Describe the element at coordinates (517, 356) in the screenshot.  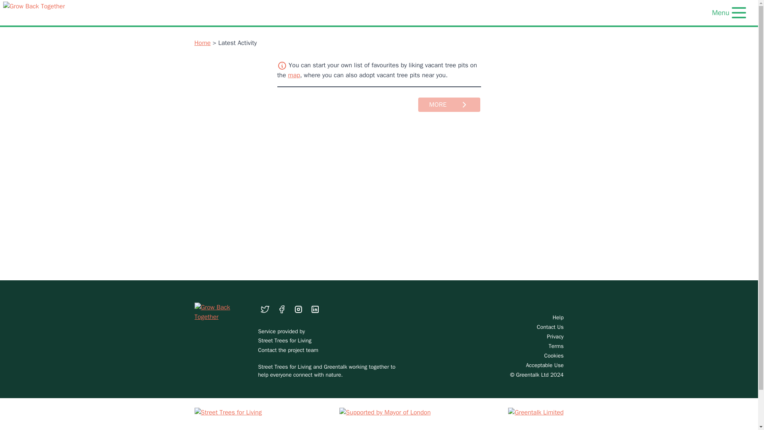
I see `Cookies` at that location.